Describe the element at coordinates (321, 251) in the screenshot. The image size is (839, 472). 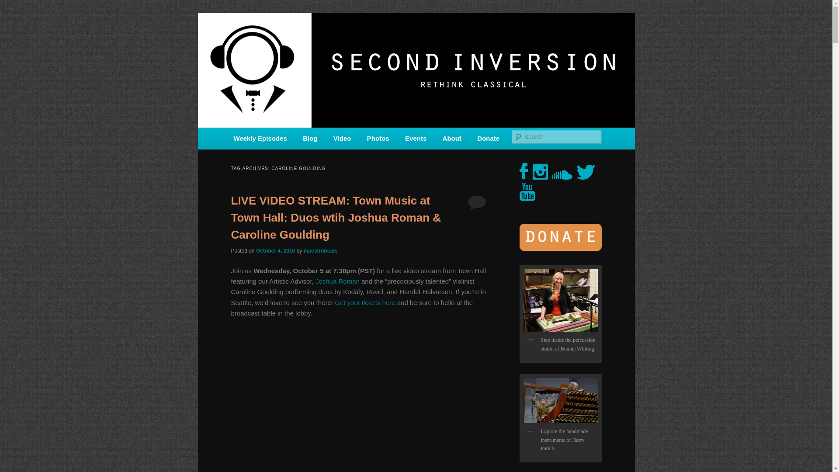
I see `maestrobeats` at that location.